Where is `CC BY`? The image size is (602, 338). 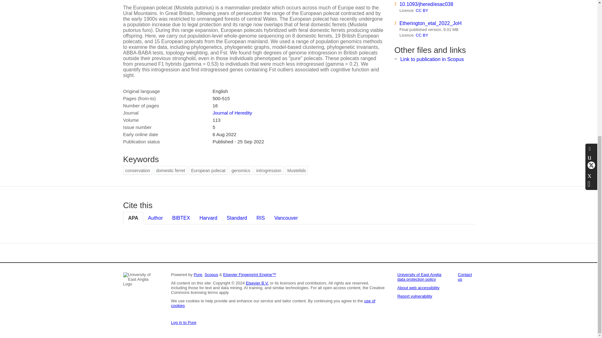
CC BY is located at coordinates (422, 10).